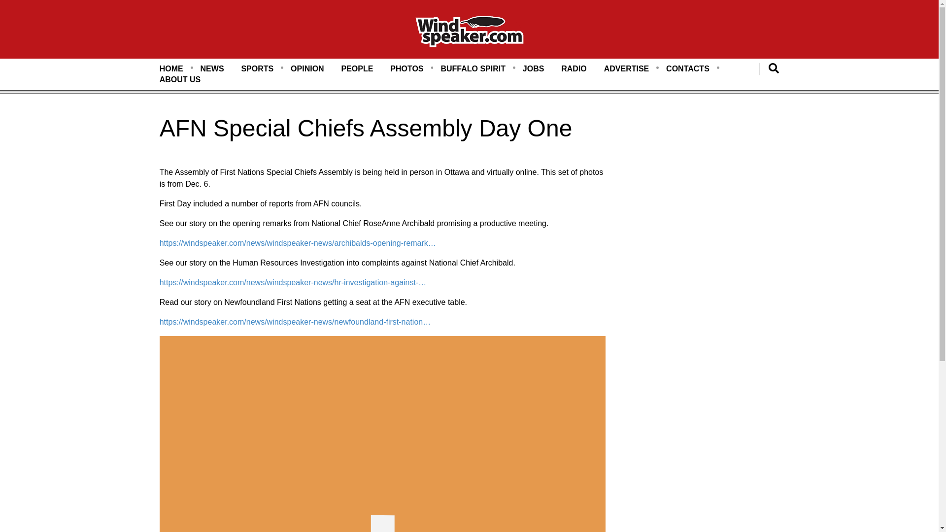  I want to click on SPORTS, so click(257, 69).